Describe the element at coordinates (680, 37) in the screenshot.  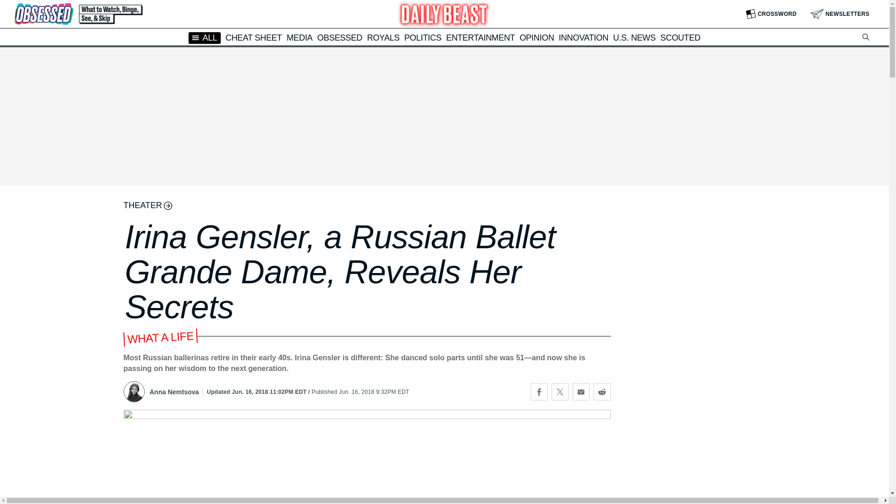
I see `SCOUTED` at that location.